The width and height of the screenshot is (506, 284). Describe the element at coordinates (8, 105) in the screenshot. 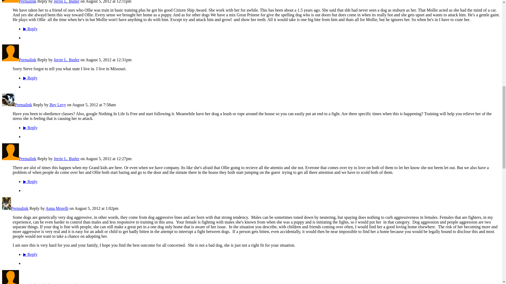

I see `Bev Levy` at that location.